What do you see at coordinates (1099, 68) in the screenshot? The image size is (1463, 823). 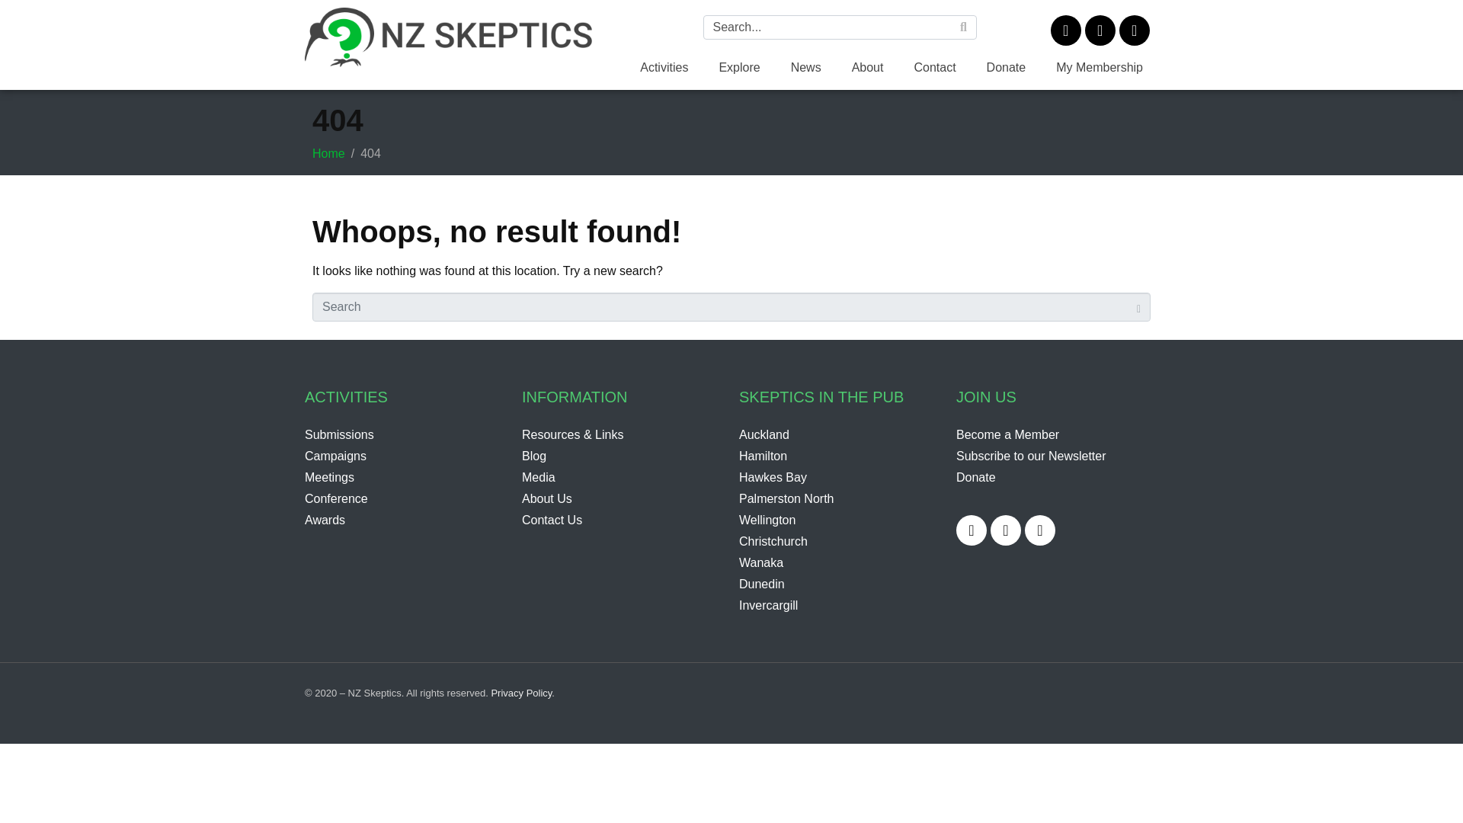 I see `My Membership` at bounding box center [1099, 68].